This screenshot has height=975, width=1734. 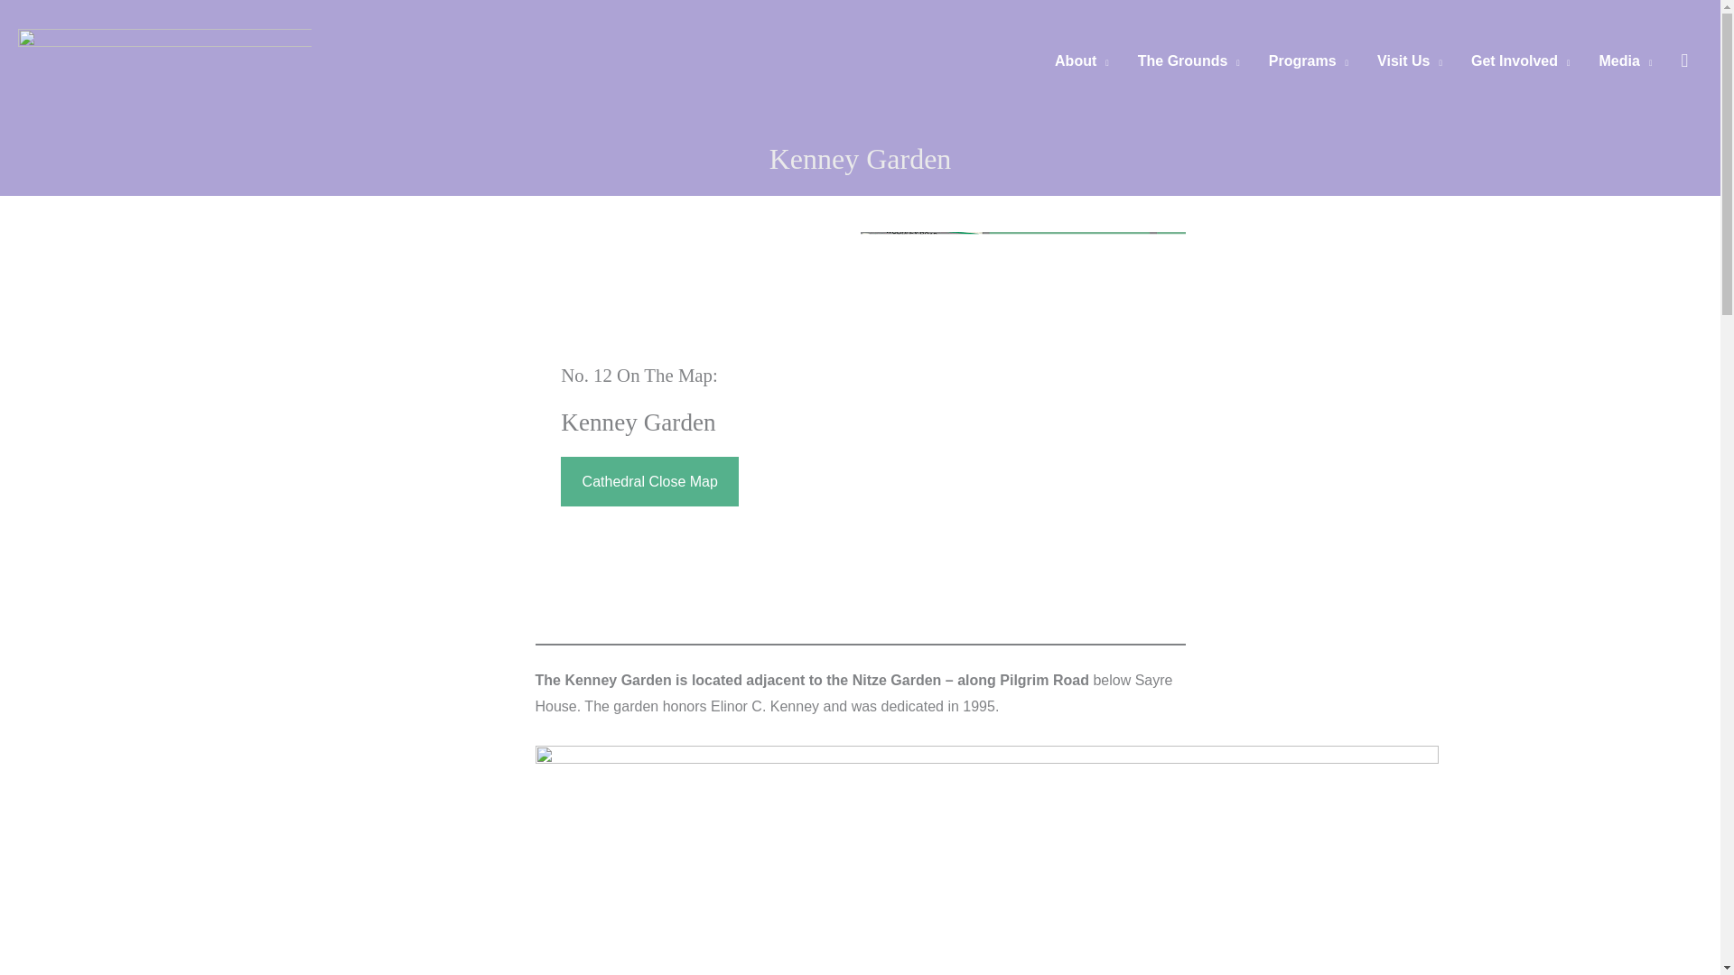 I want to click on Programs, so click(x=1308, y=61).